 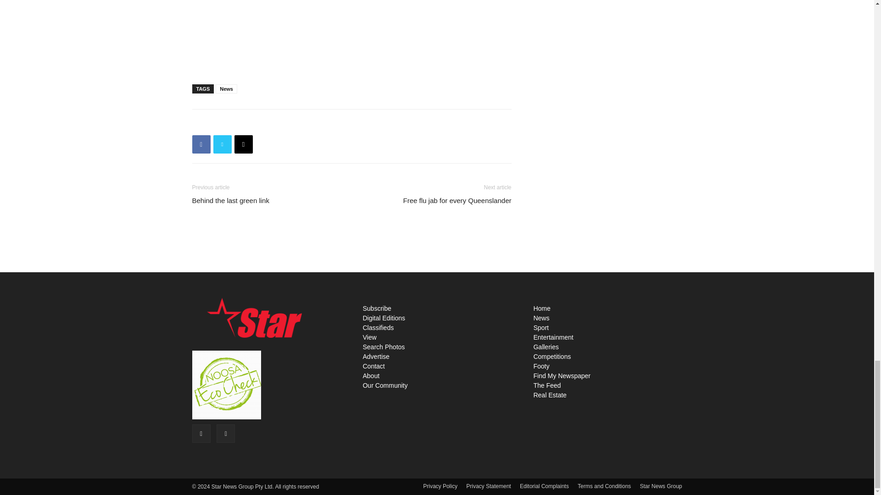 What do you see at coordinates (351, 33) in the screenshot?
I see `3rd party ad content` at bounding box center [351, 33].